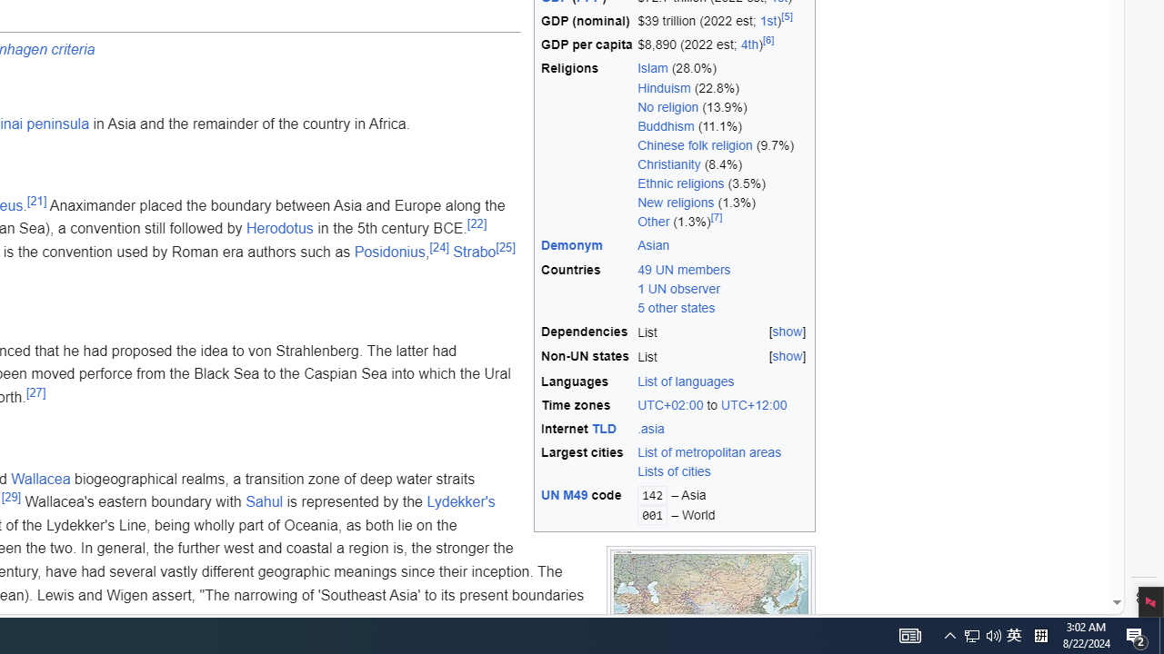 The height and width of the screenshot is (654, 1164). What do you see at coordinates (651, 429) in the screenshot?
I see `.asia` at bounding box center [651, 429].